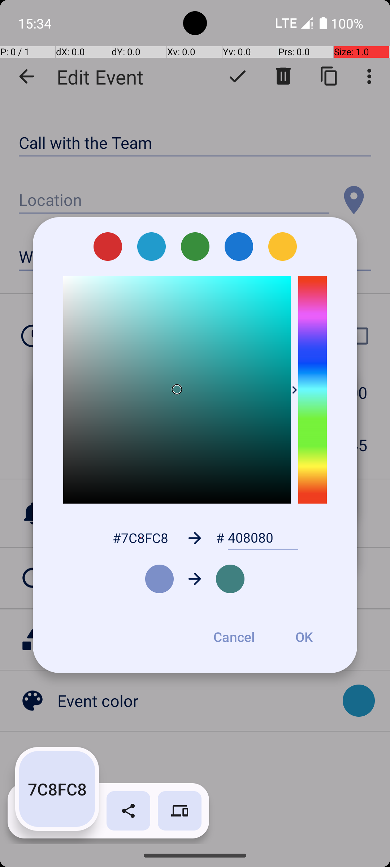 The image size is (390, 867). What do you see at coordinates (263, 538) in the screenshot?
I see `408080` at bounding box center [263, 538].